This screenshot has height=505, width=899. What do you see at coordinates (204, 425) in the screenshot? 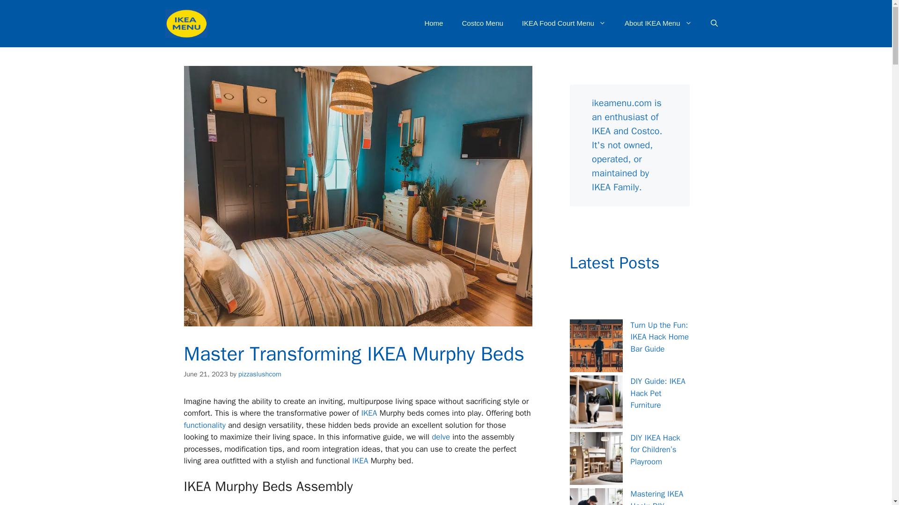
I see `functionality` at bounding box center [204, 425].